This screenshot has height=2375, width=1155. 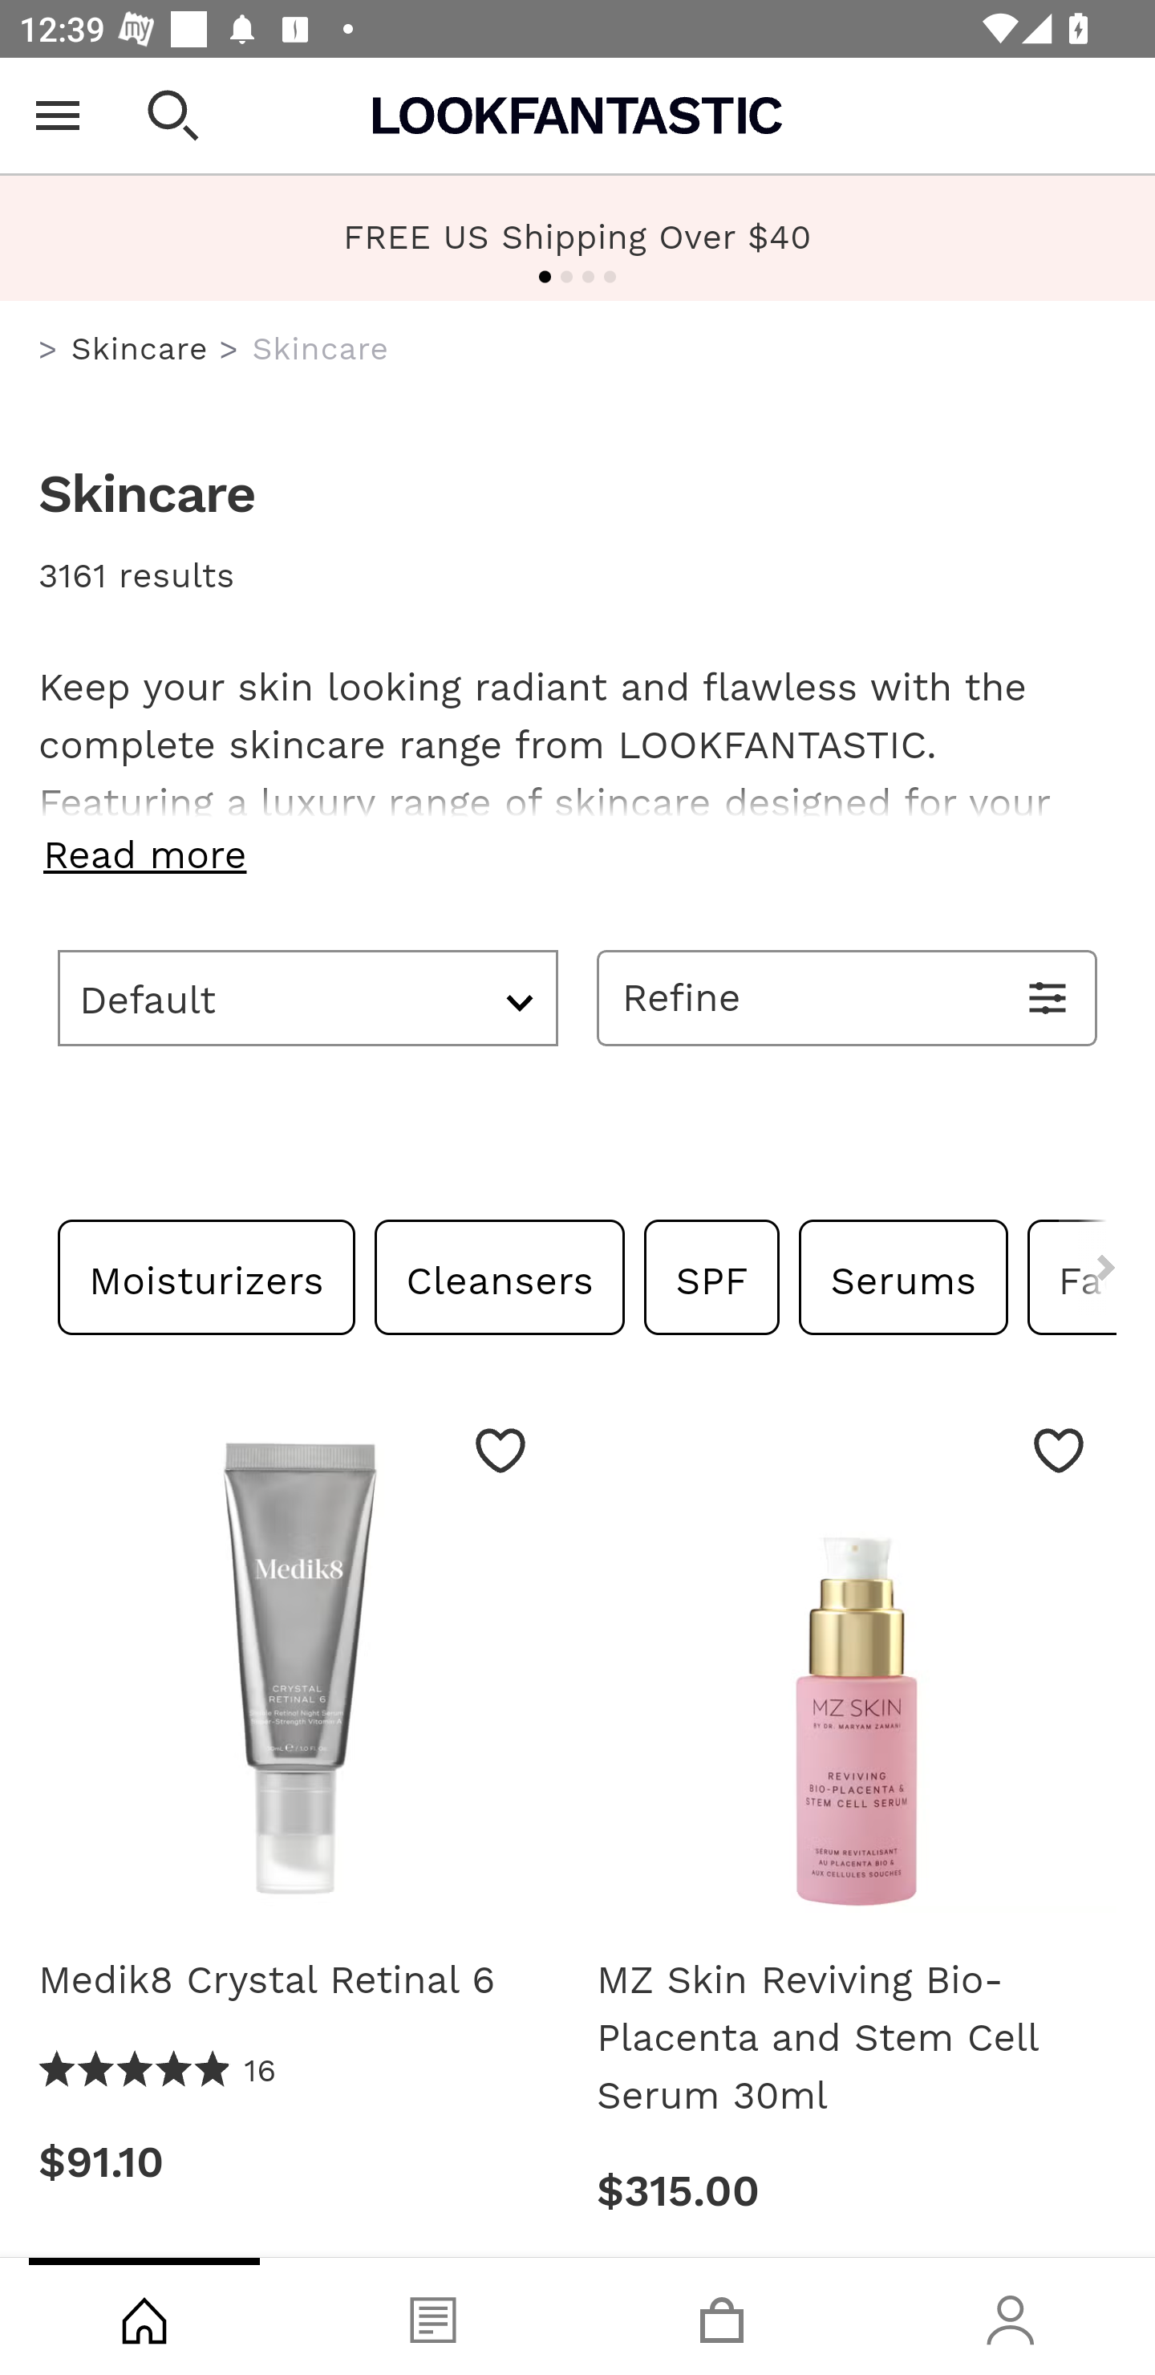 I want to click on FREE US Shipping Over $40, so click(x=577, y=236).